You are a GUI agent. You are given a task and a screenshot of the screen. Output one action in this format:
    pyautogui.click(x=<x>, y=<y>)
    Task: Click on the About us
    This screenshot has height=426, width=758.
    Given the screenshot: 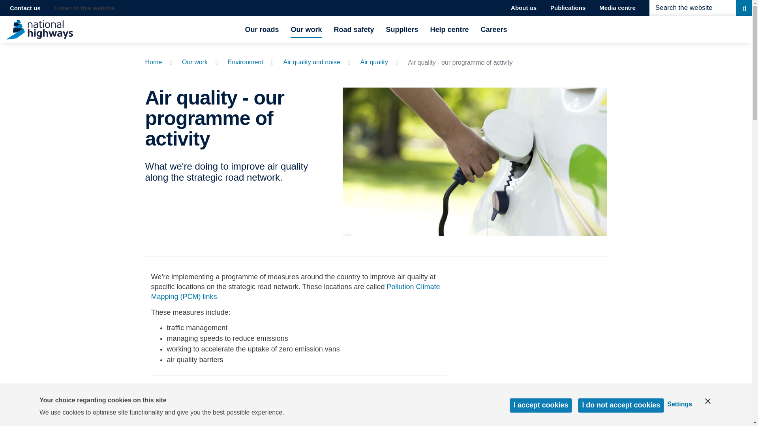 What is the action you would take?
    pyautogui.click(x=523, y=8)
    